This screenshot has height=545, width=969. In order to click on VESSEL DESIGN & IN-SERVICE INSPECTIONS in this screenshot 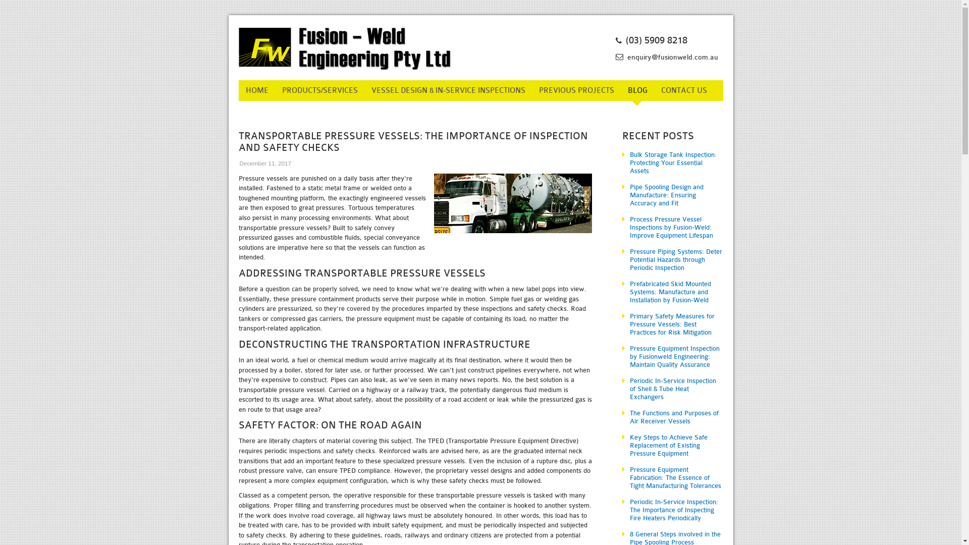, I will do `click(448, 91)`.